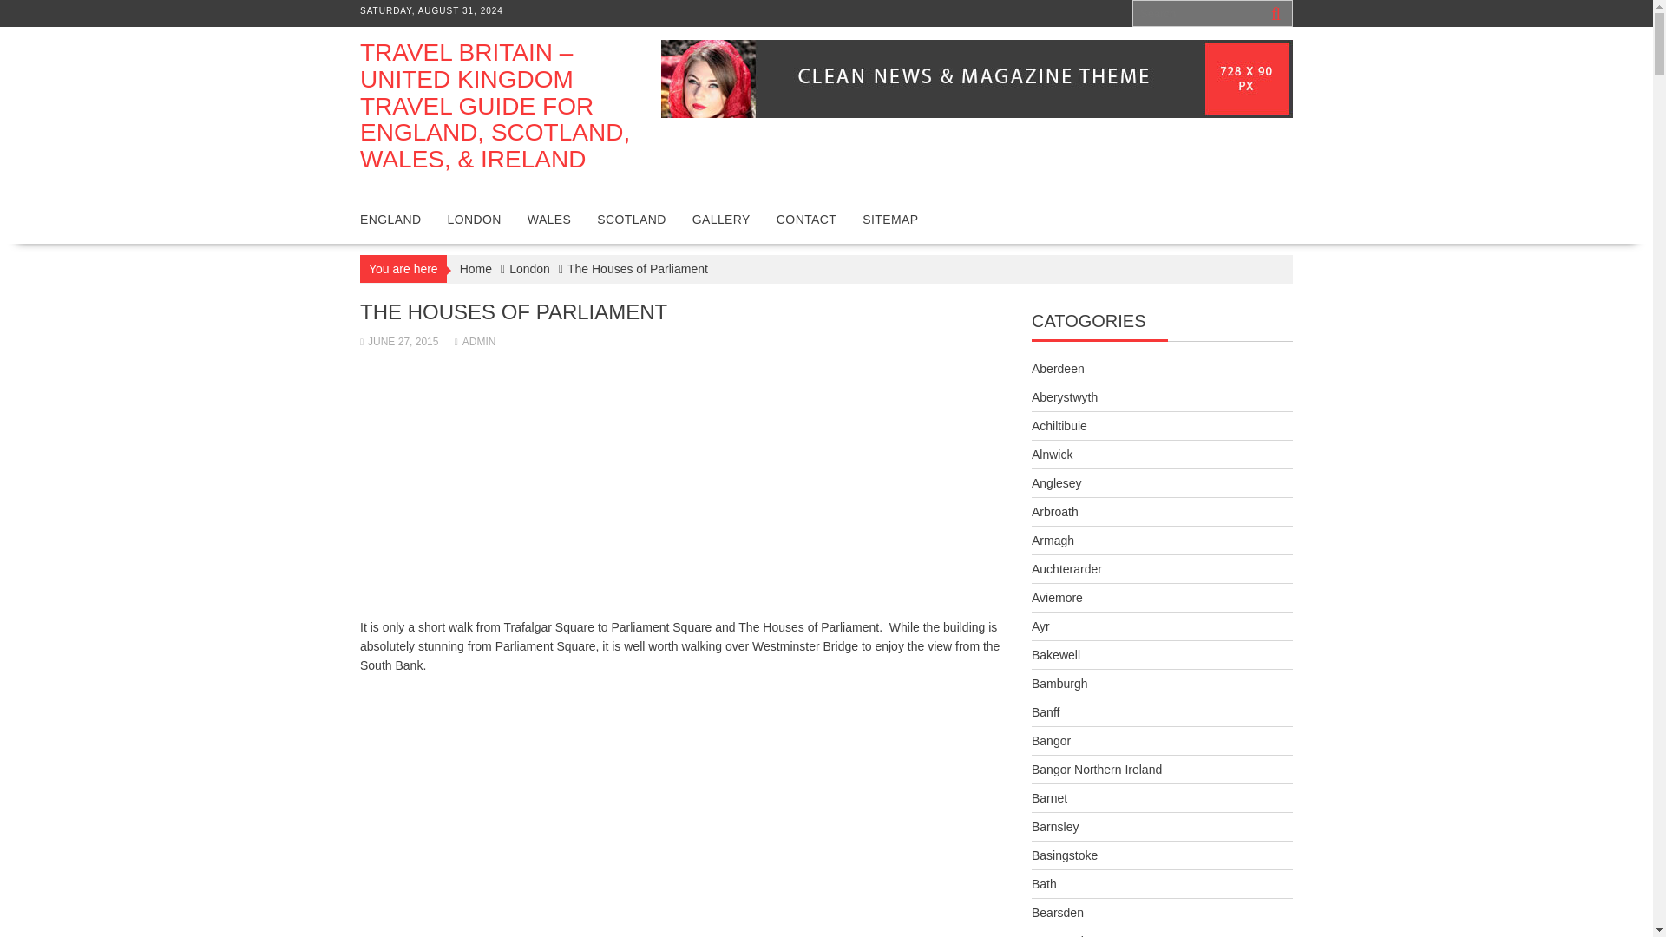 The image size is (1666, 937). What do you see at coordinates (1059, 425) in the screenshot?
I see `Achiltibuie` at bounding box center [1059, 425].